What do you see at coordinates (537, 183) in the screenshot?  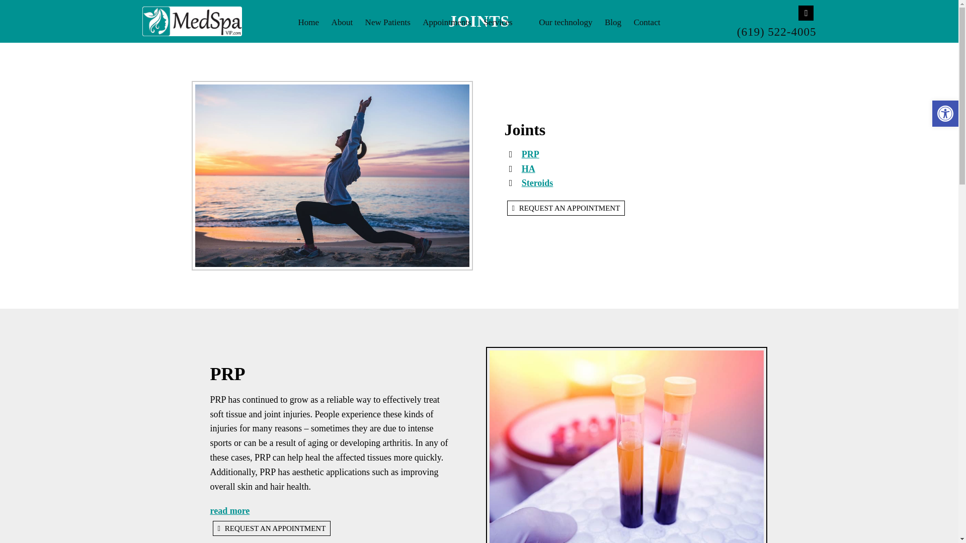 I see `Steroids` at bounding box center [537, 183].